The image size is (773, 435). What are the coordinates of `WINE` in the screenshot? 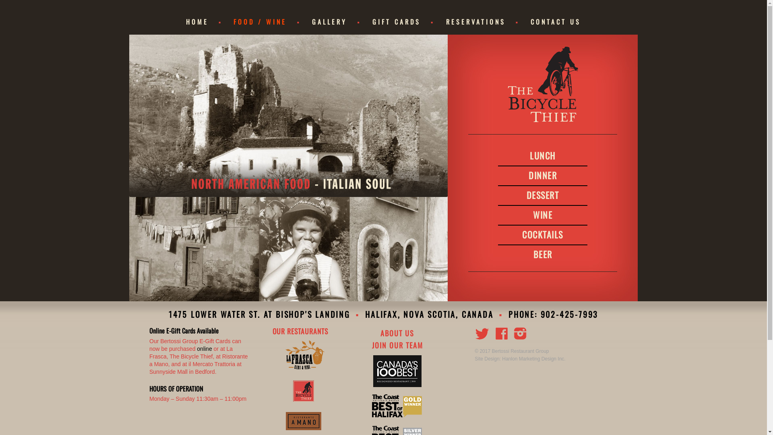 It's located at (543, 215).